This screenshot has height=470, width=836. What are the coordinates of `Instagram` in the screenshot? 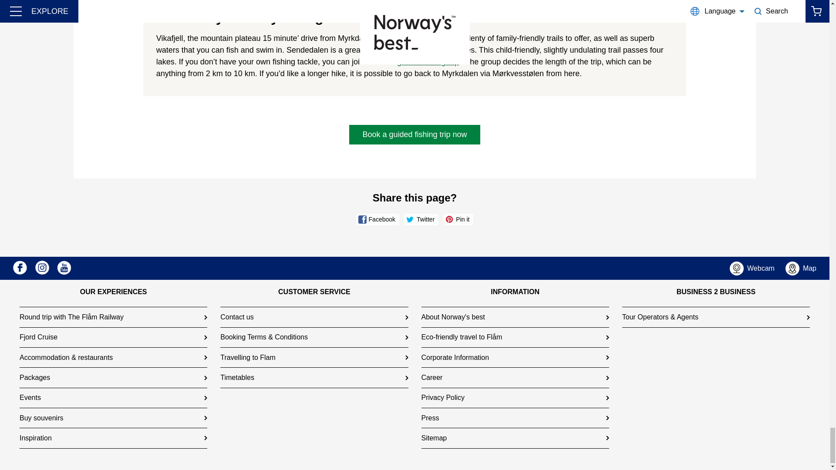 It's located at (42, 267).